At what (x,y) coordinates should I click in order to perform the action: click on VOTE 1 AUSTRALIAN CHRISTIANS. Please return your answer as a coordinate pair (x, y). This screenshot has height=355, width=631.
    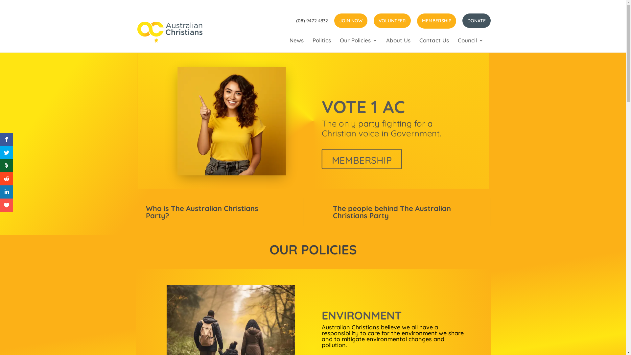
    Looking at the image, I should click on (374, 112).